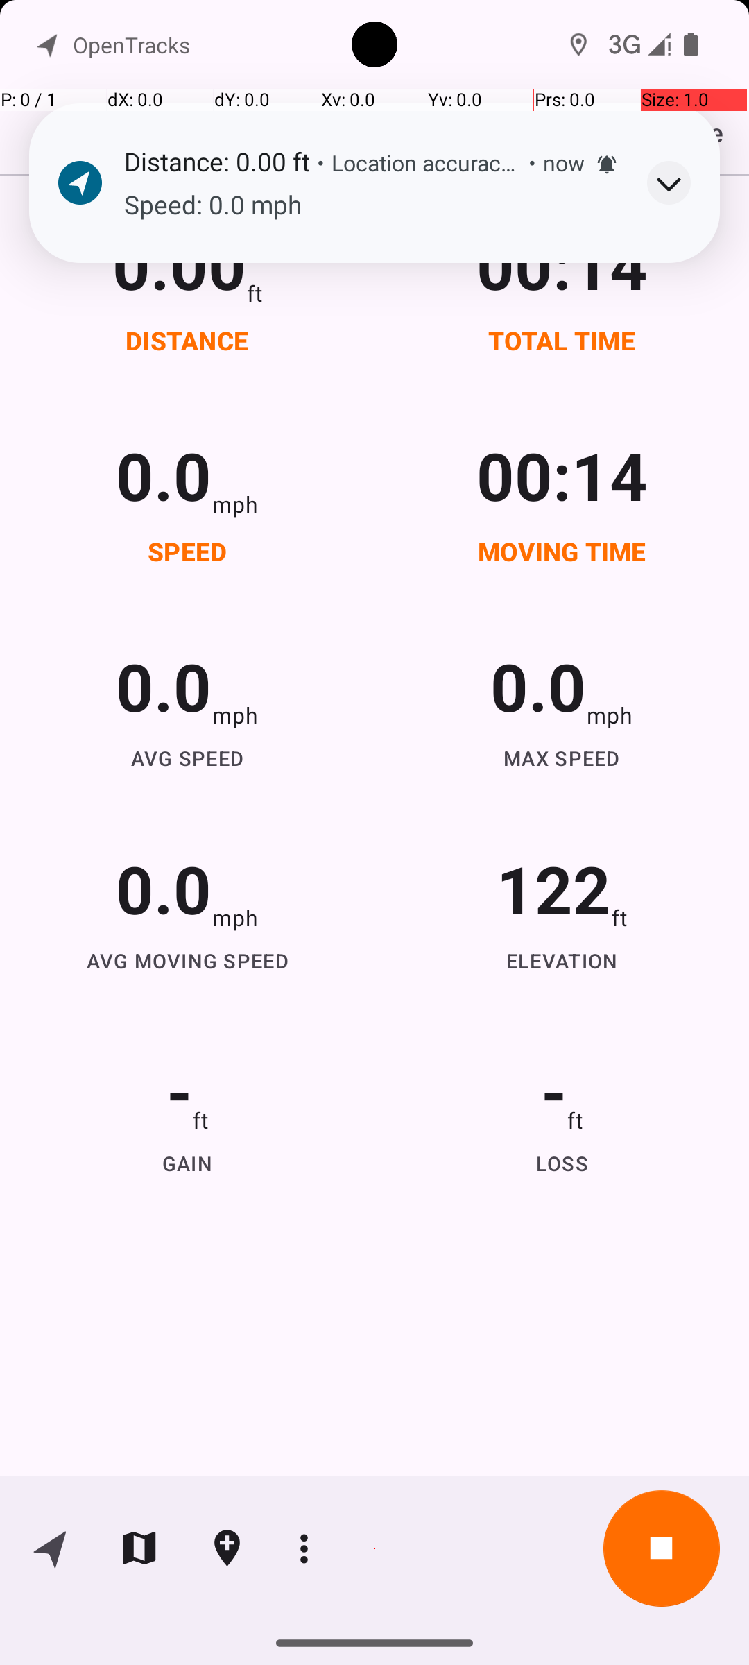  I want to click on Bright Lights, so click(140, 257).